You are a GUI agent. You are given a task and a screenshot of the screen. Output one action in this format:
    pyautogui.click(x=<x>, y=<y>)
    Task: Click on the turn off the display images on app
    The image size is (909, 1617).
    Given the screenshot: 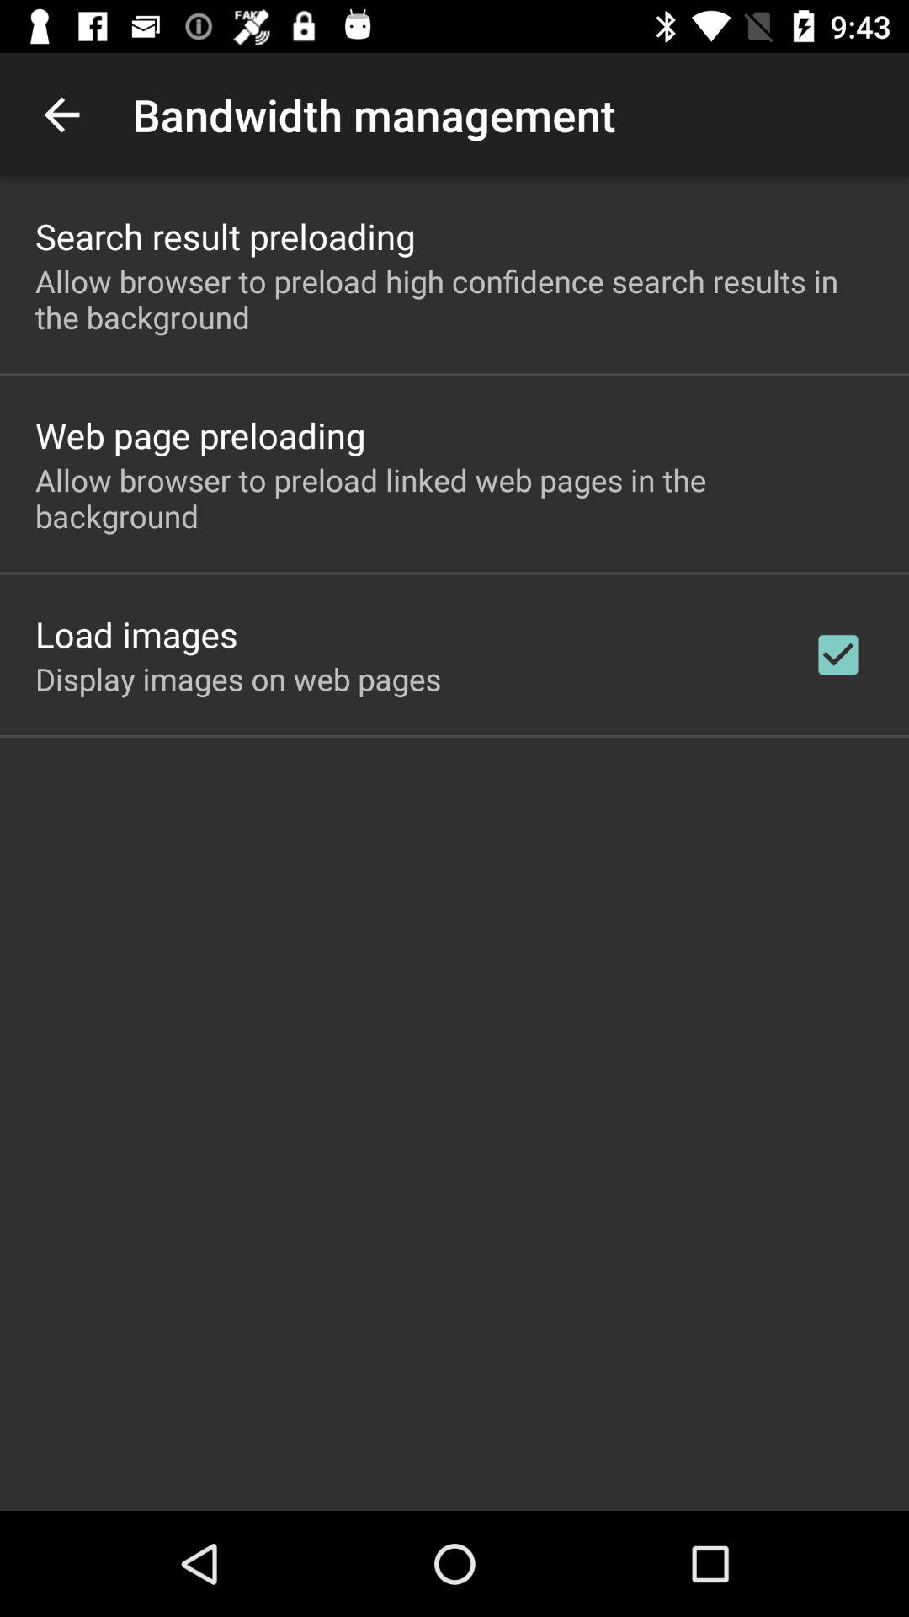 What is the action you would take?
    pyautogui.click(x=238, y=679)
    